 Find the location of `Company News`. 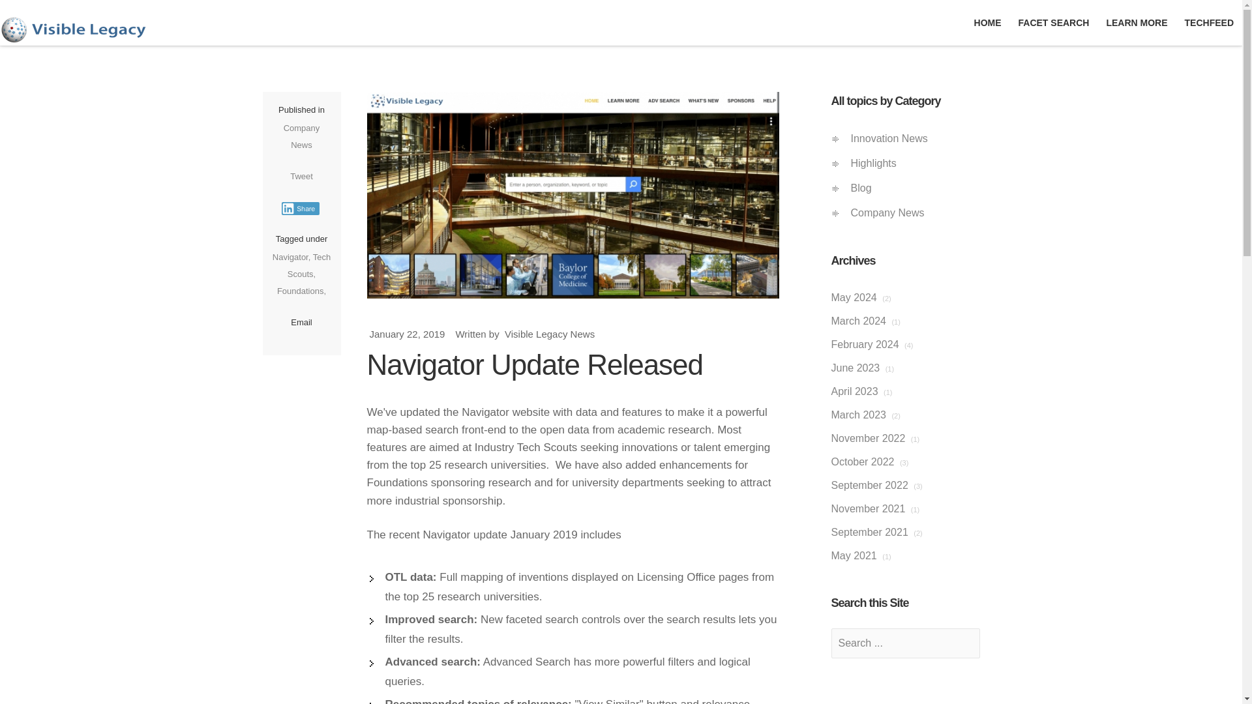

Company News is located at coordinates (302, 137).